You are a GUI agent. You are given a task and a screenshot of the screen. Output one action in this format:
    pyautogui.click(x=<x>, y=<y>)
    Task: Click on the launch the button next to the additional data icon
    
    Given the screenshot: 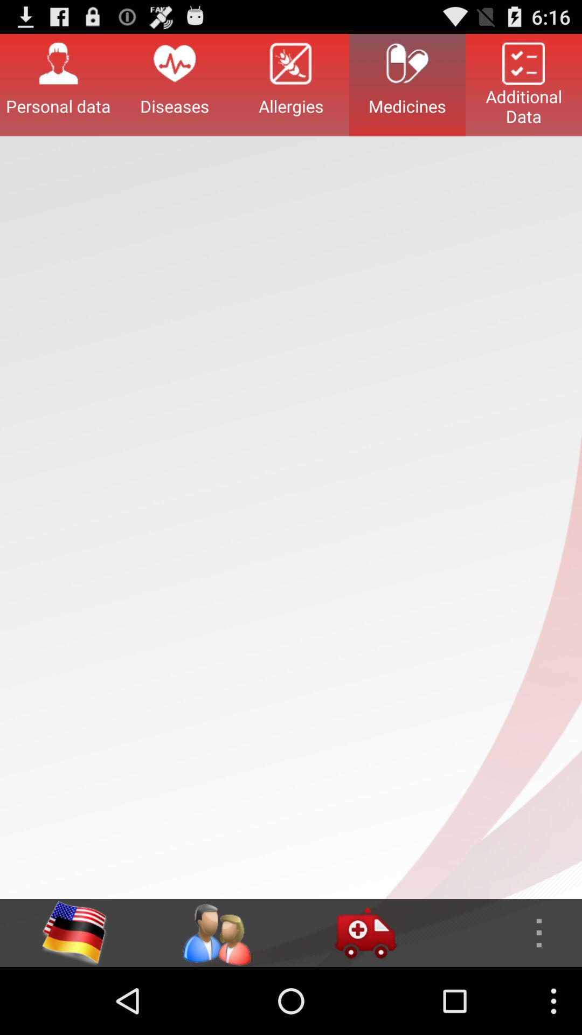 What is the action you would take?
    pyautogui.click(x=407, y=85)
    